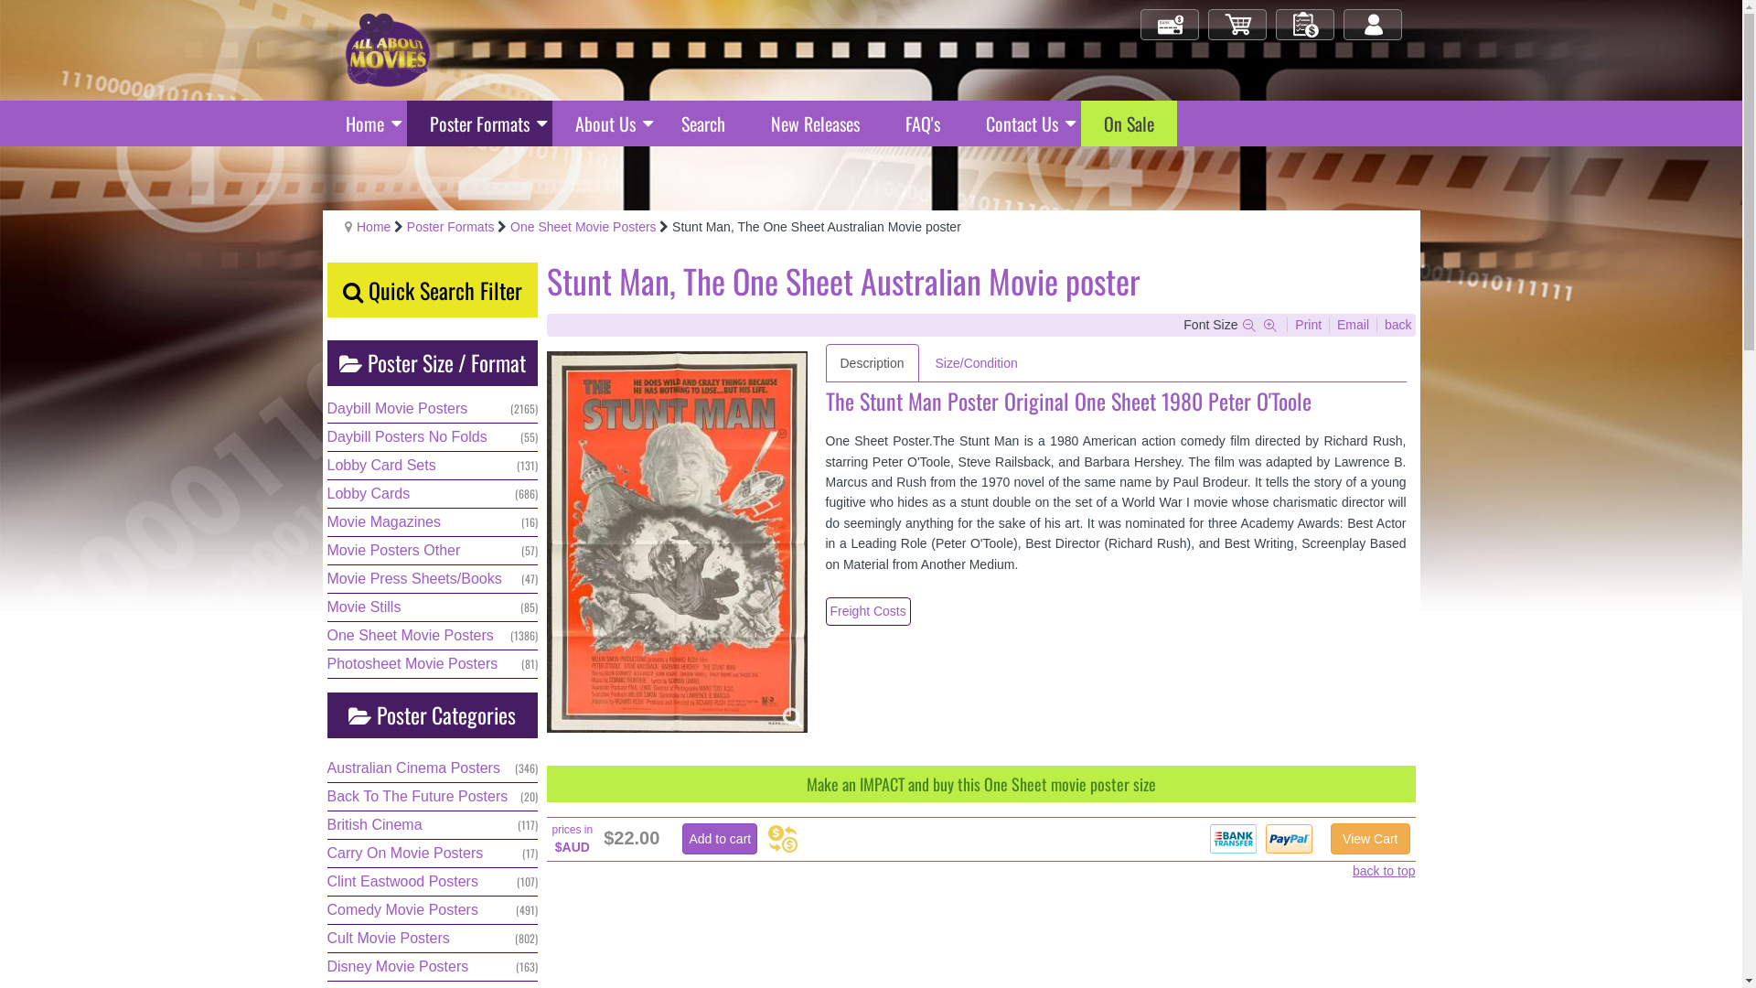 This screenshot has width=1756, height=988. Describe the element at coordinates (1238, 26) in the screenshot. I see `My Cart` at that location.